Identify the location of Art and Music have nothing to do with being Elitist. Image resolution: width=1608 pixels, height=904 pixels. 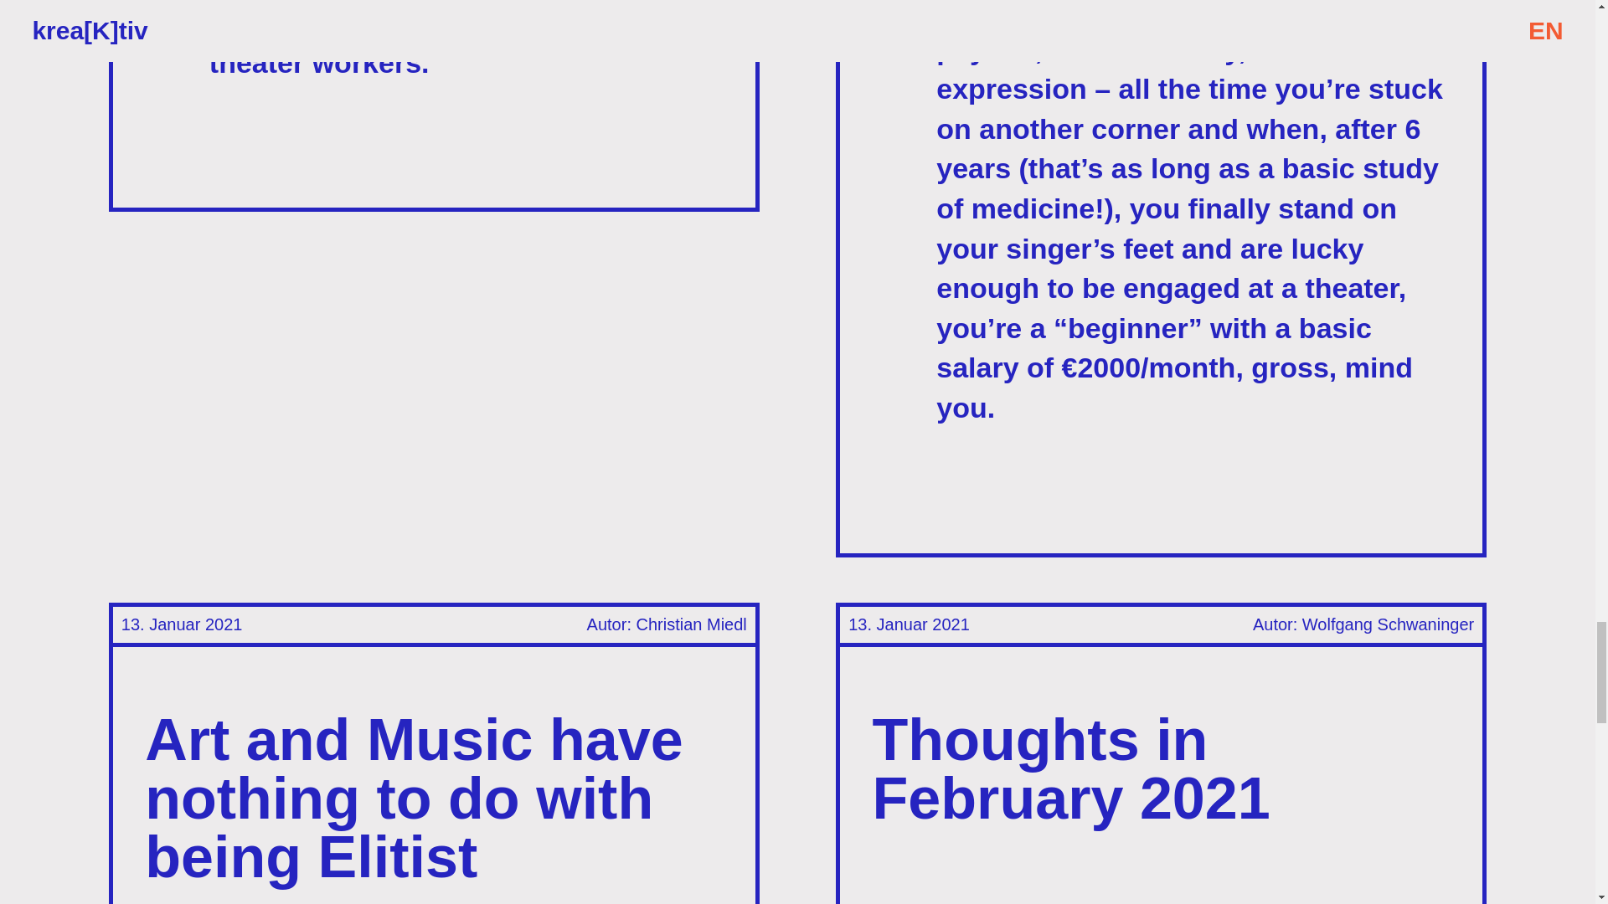
(414, 798).